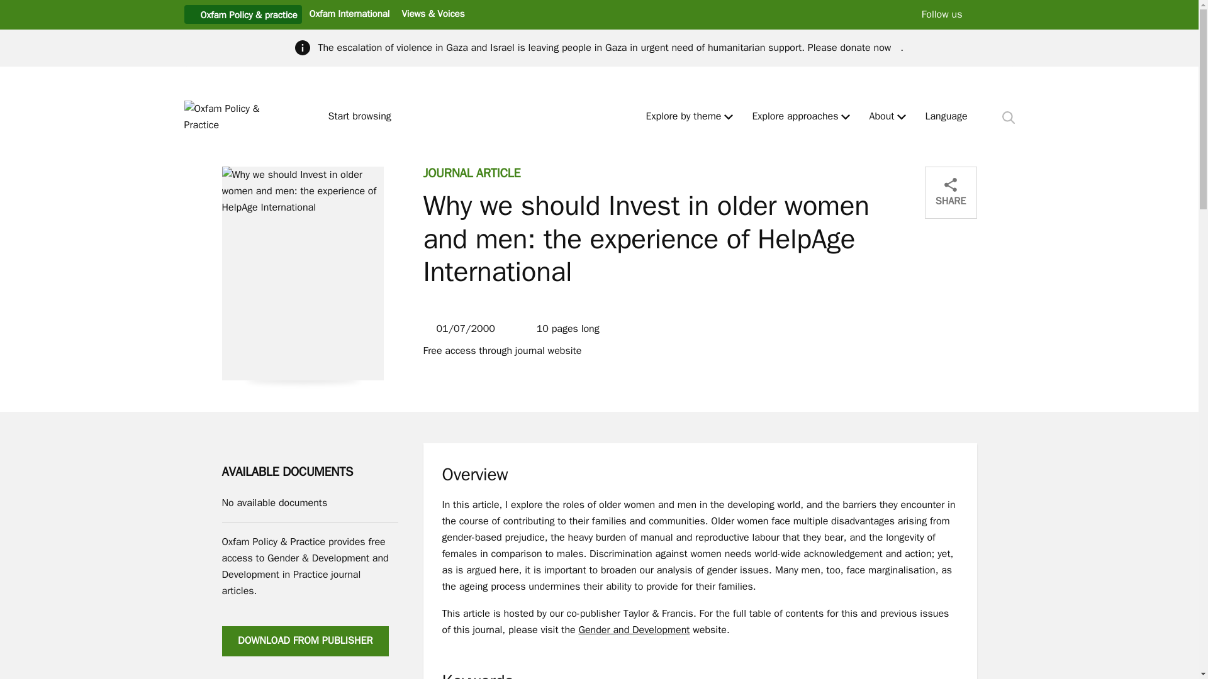 This screenshot has width=1208, height=679. What do you see at coordinates (846, 117) in the screenshot?
I see `Menu toggle` at bounding box center [846, 117].